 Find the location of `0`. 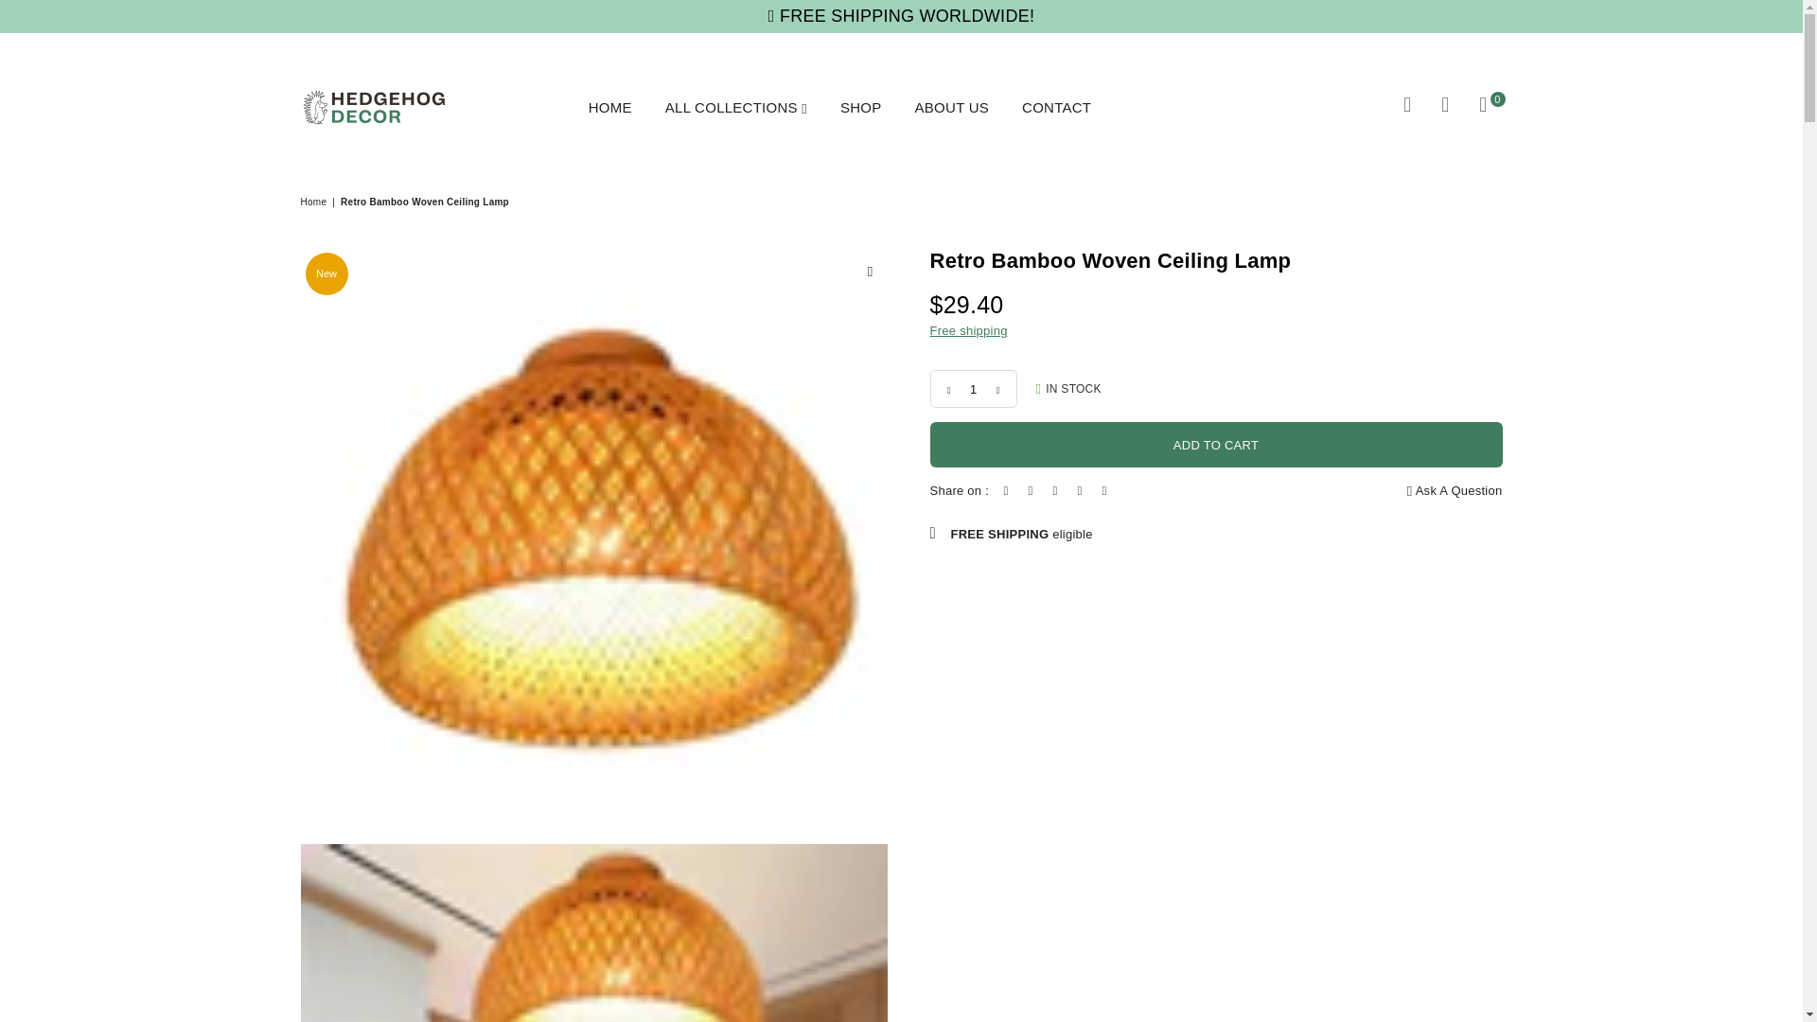

0 is located at coordinates (1483, 108).